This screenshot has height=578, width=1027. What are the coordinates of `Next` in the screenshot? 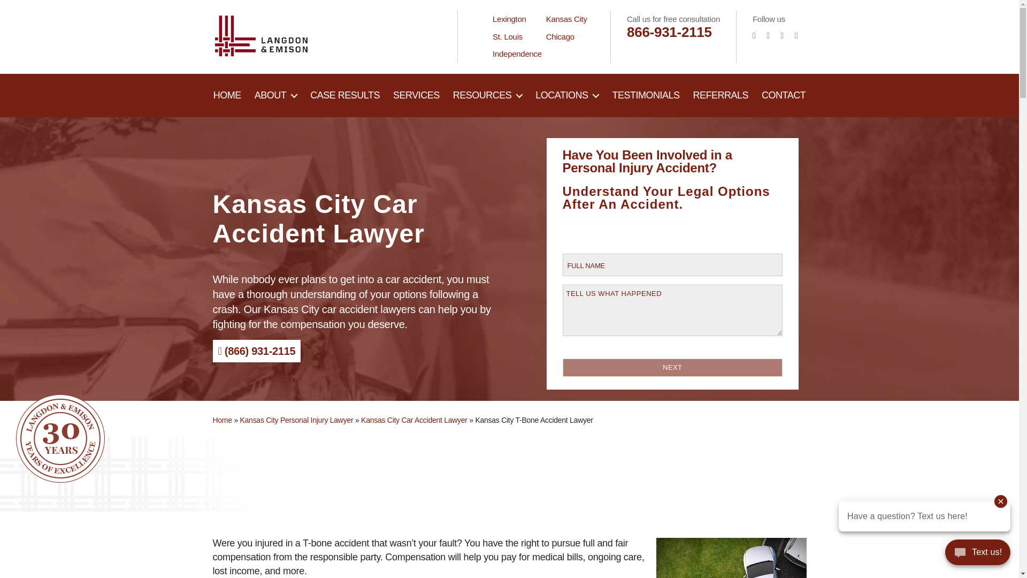 It's located at (673, 367).